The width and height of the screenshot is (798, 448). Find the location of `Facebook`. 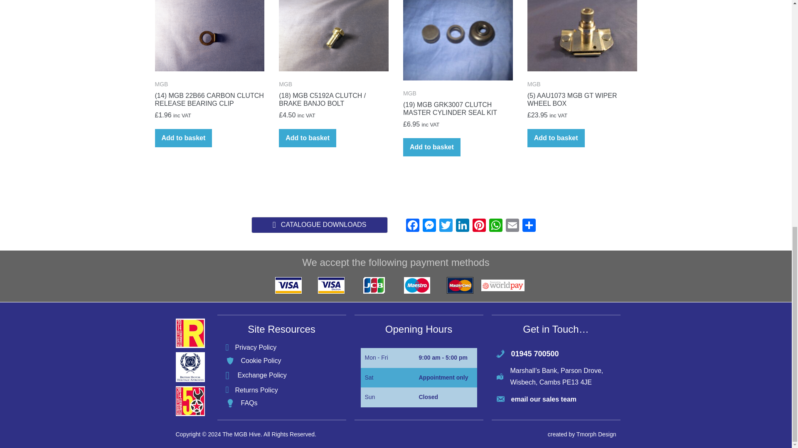

Facebook is located at coordinates (412, 226).